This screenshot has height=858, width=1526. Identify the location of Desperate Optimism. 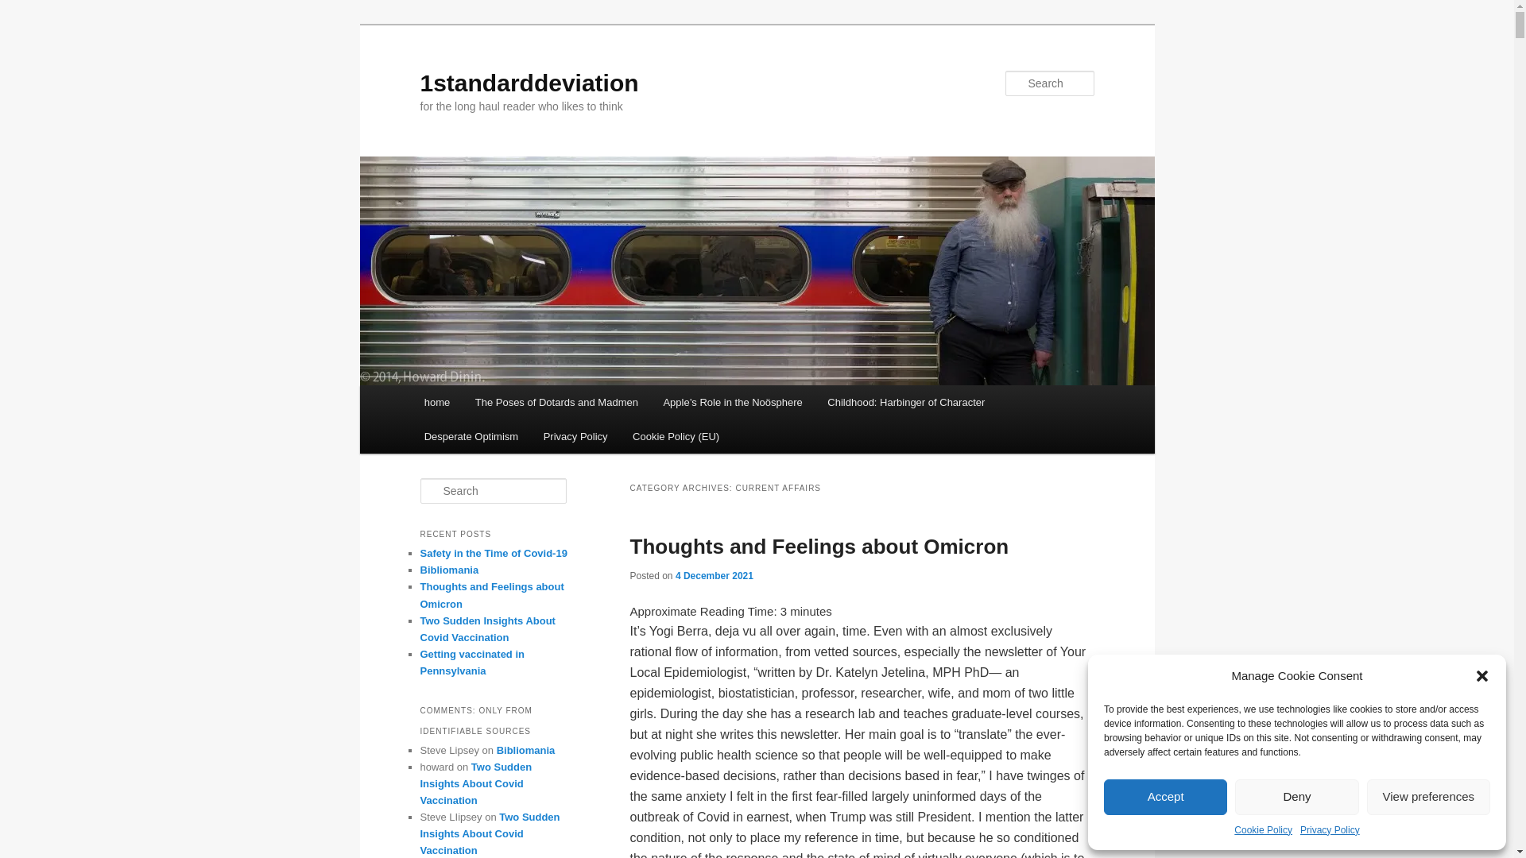
(471, 437).